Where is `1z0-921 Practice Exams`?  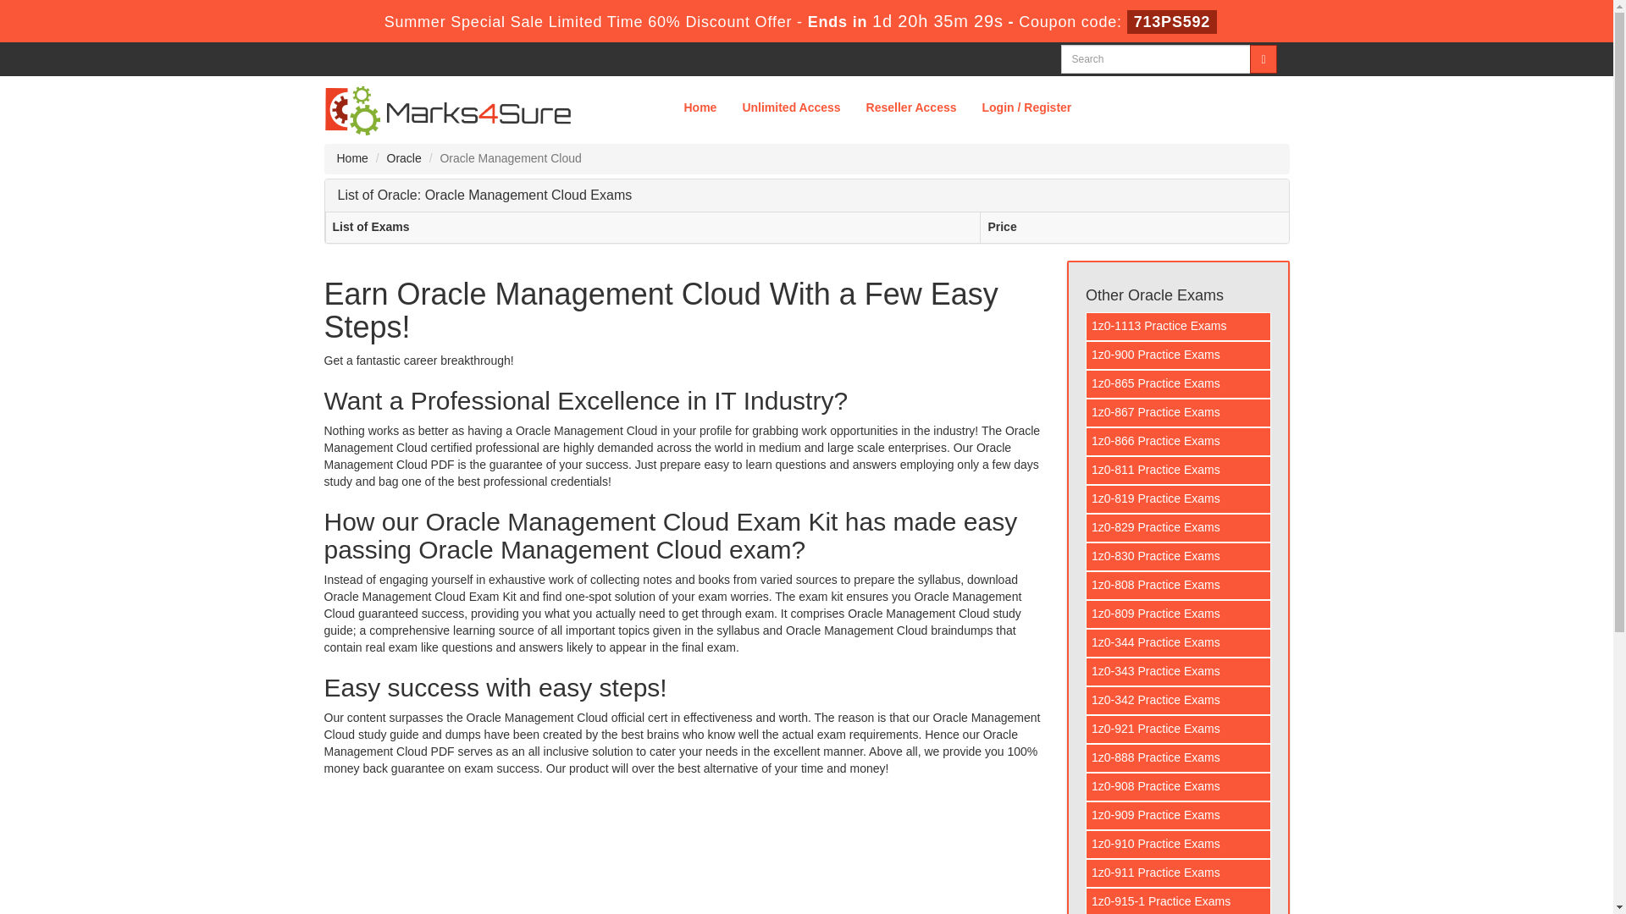 1z0-921 Practice Exams is located at coordinates (1179, 730).